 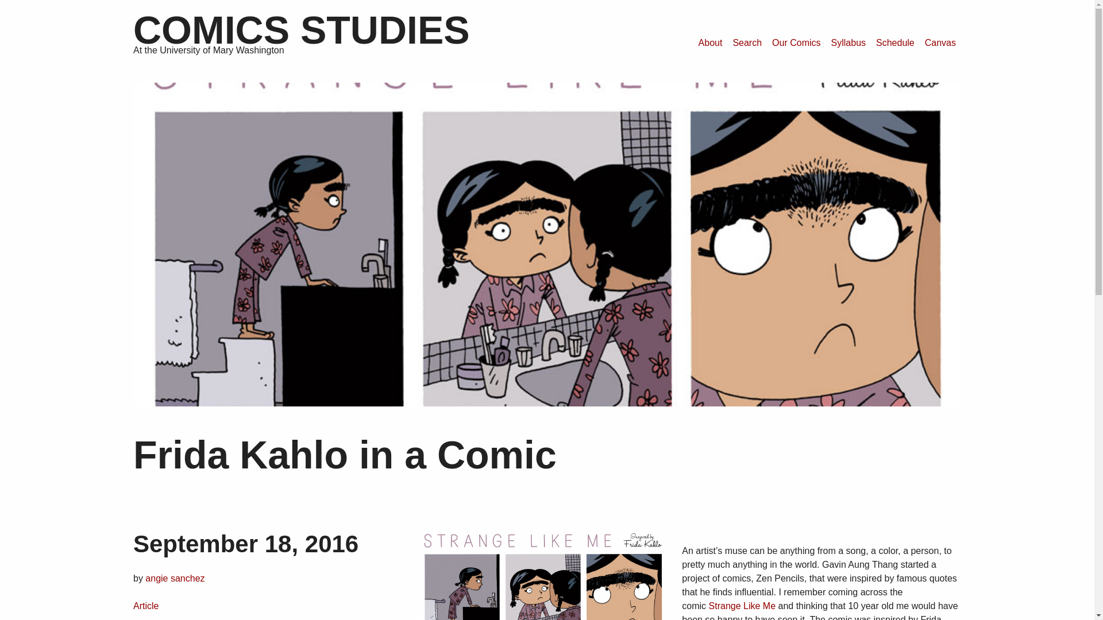 I want to click on Strange Like Me, so click(x=742, y=605).